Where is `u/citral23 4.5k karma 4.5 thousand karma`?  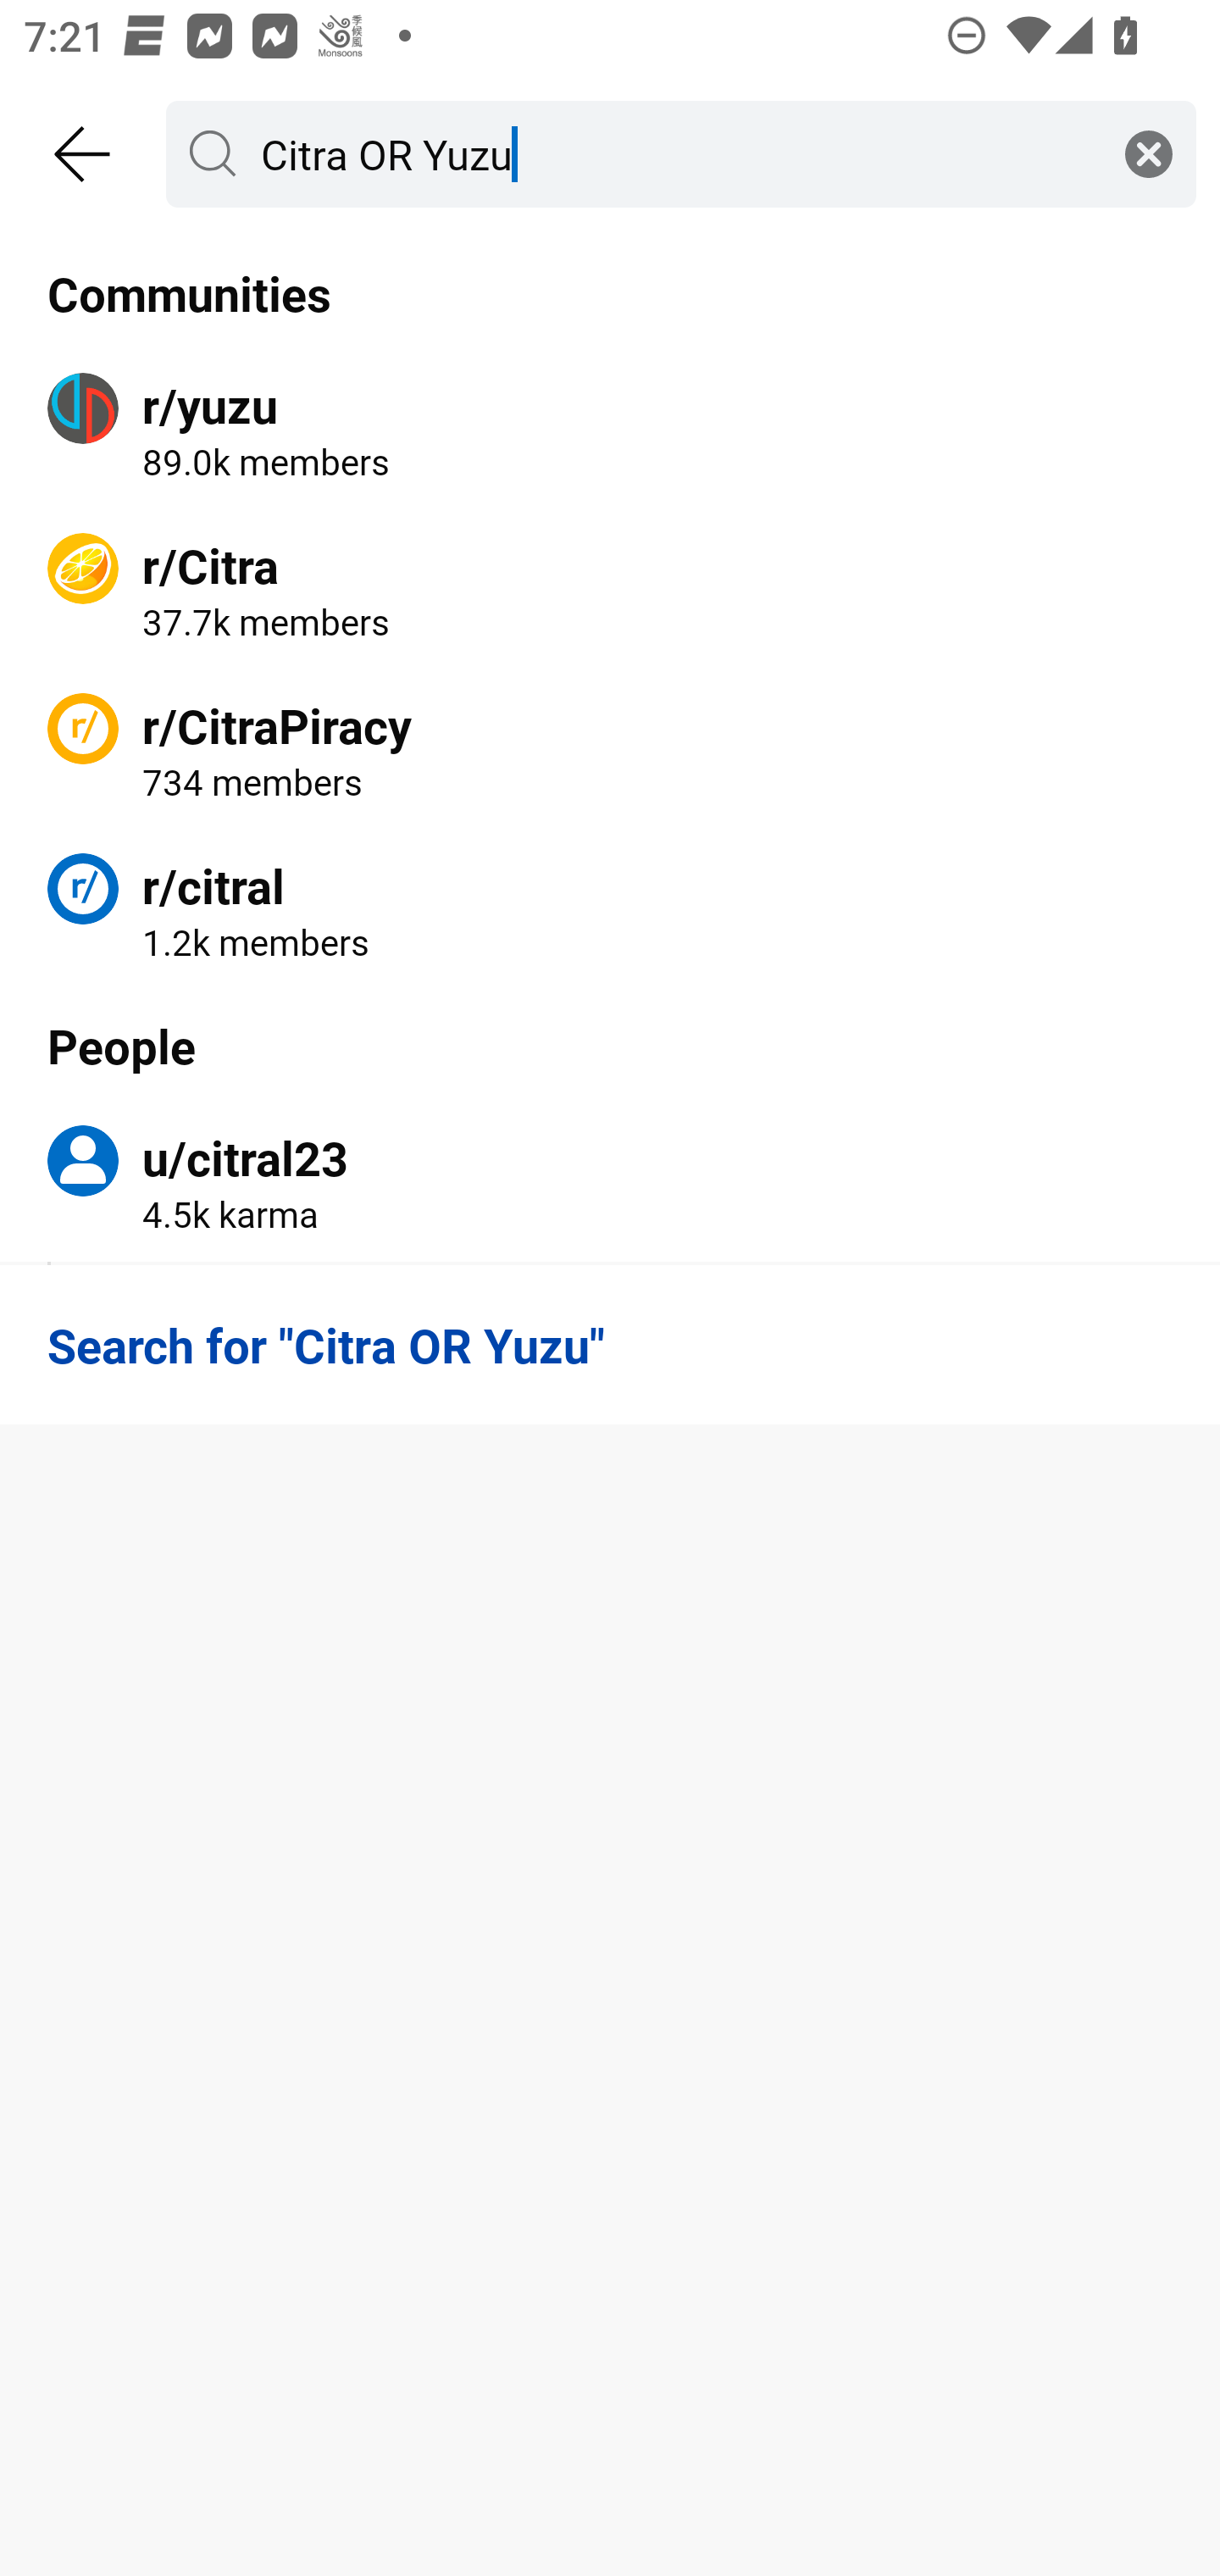 u/citral23 4.5k karma 4.5 thousand karma is located at coordinates (610, 1182).